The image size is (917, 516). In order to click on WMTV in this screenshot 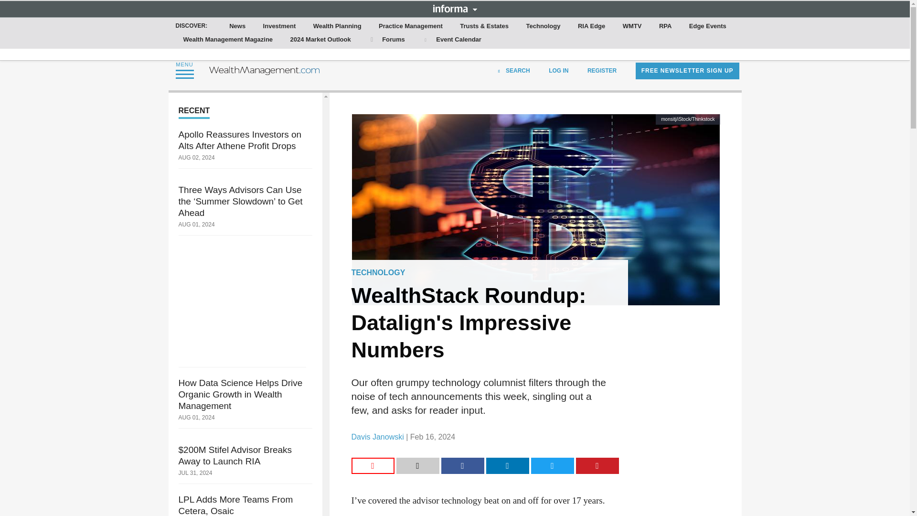, I will do `click(632, 26)`.